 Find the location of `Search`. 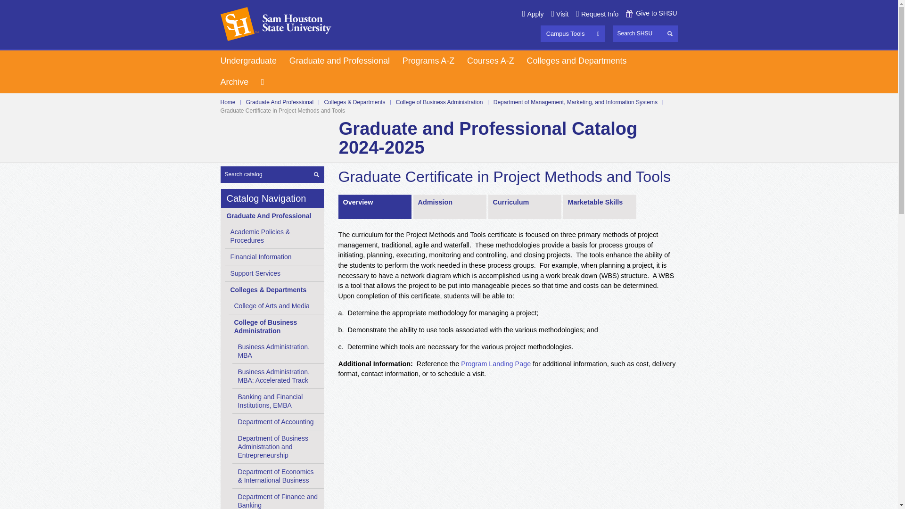

Search is located at coordinates (670, 33).